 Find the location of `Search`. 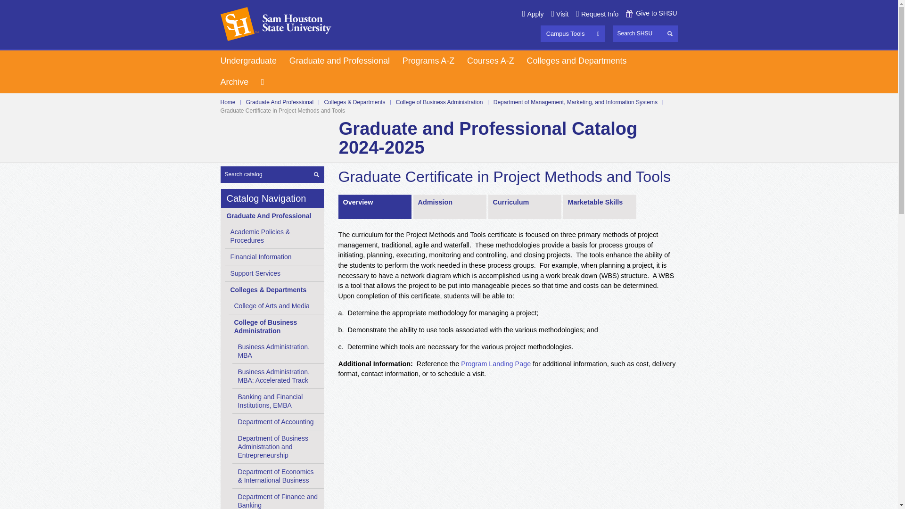

Search is located at coordinates (670, 33).